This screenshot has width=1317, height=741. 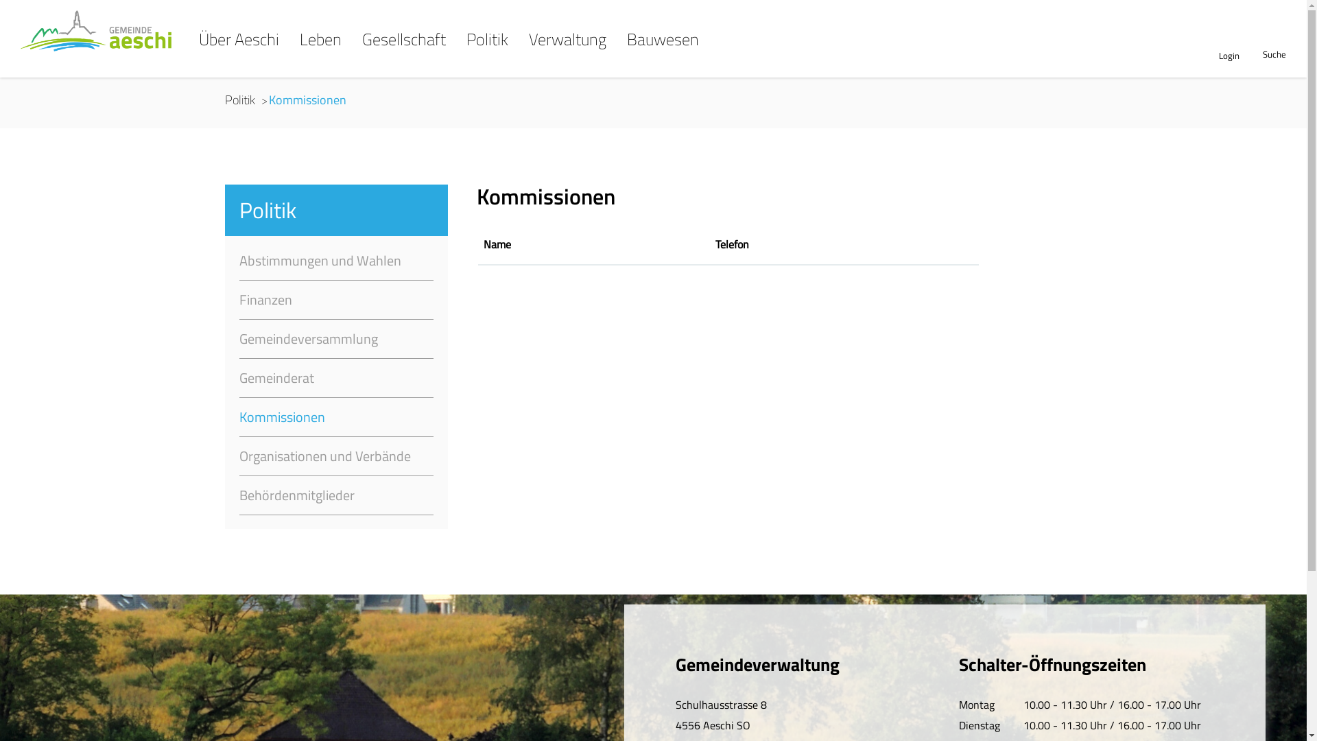 What do you see at coordinates (568, 54) in the screenshot?
I see `Verwaltung` at bounding box center [568, 54].